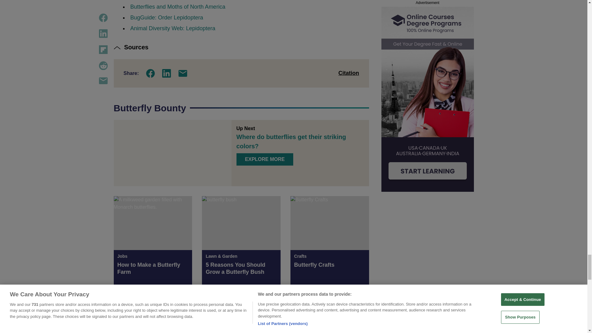 Image resolution: width=592 pixels, height=333 pixels. What do you see at coordinates (183, 73) in the screenshot?
I see `Share Content via Email` at bounding box center [183, 73].